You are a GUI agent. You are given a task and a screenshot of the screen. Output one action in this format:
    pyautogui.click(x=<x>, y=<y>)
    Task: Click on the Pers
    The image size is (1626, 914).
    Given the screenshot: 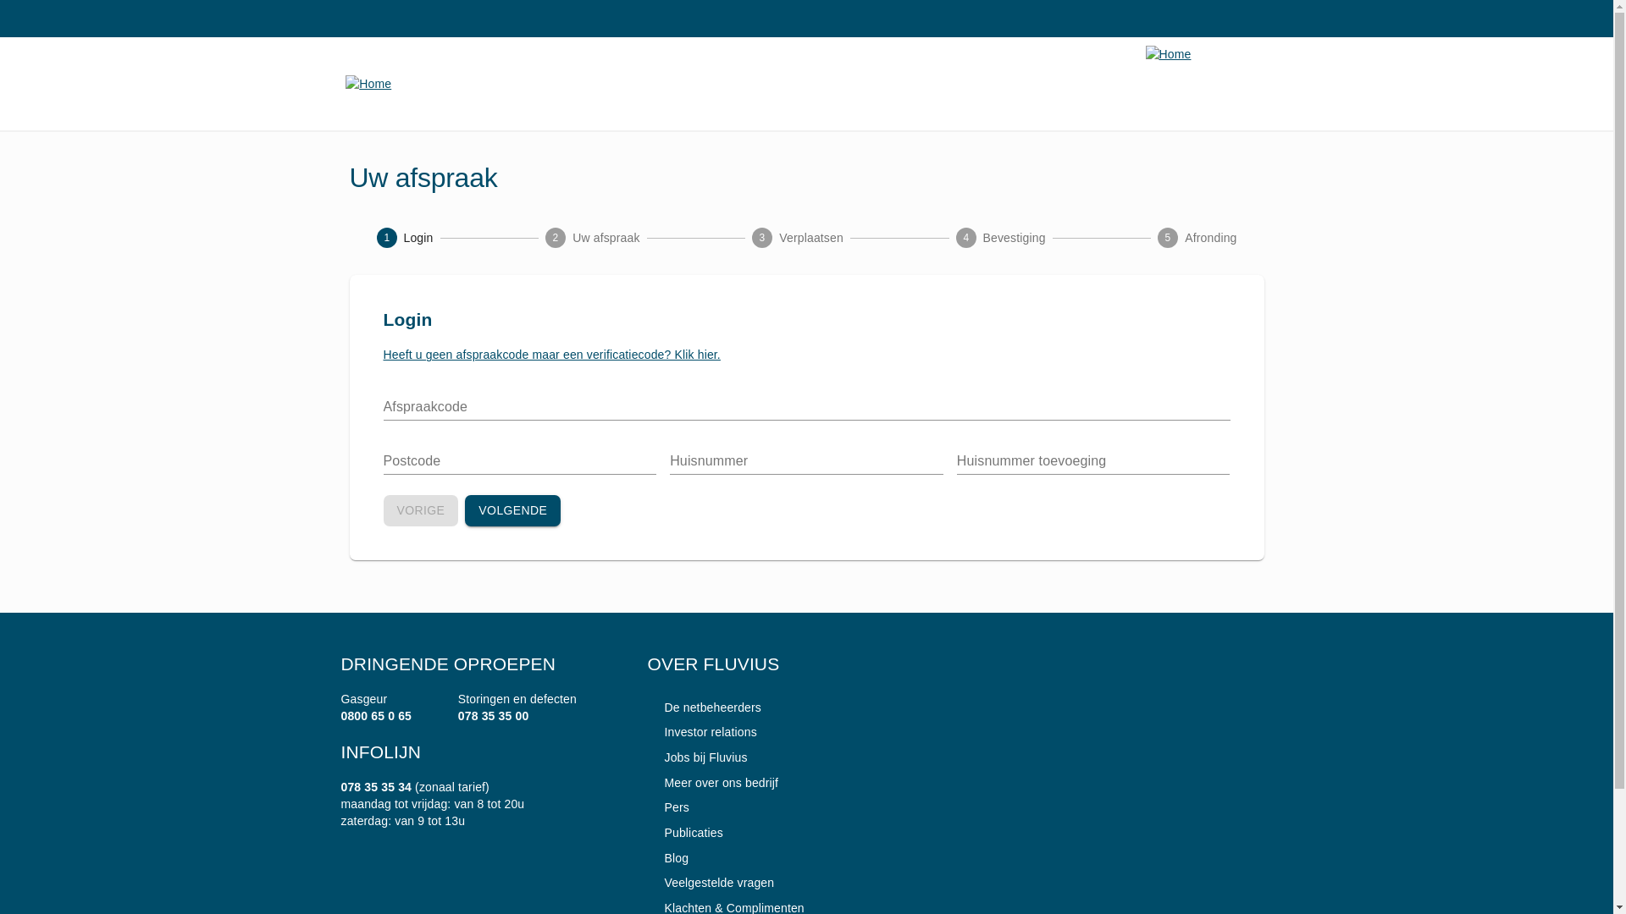 What is the action you would take?
    pyautogui.click(x=667, y=807)
    